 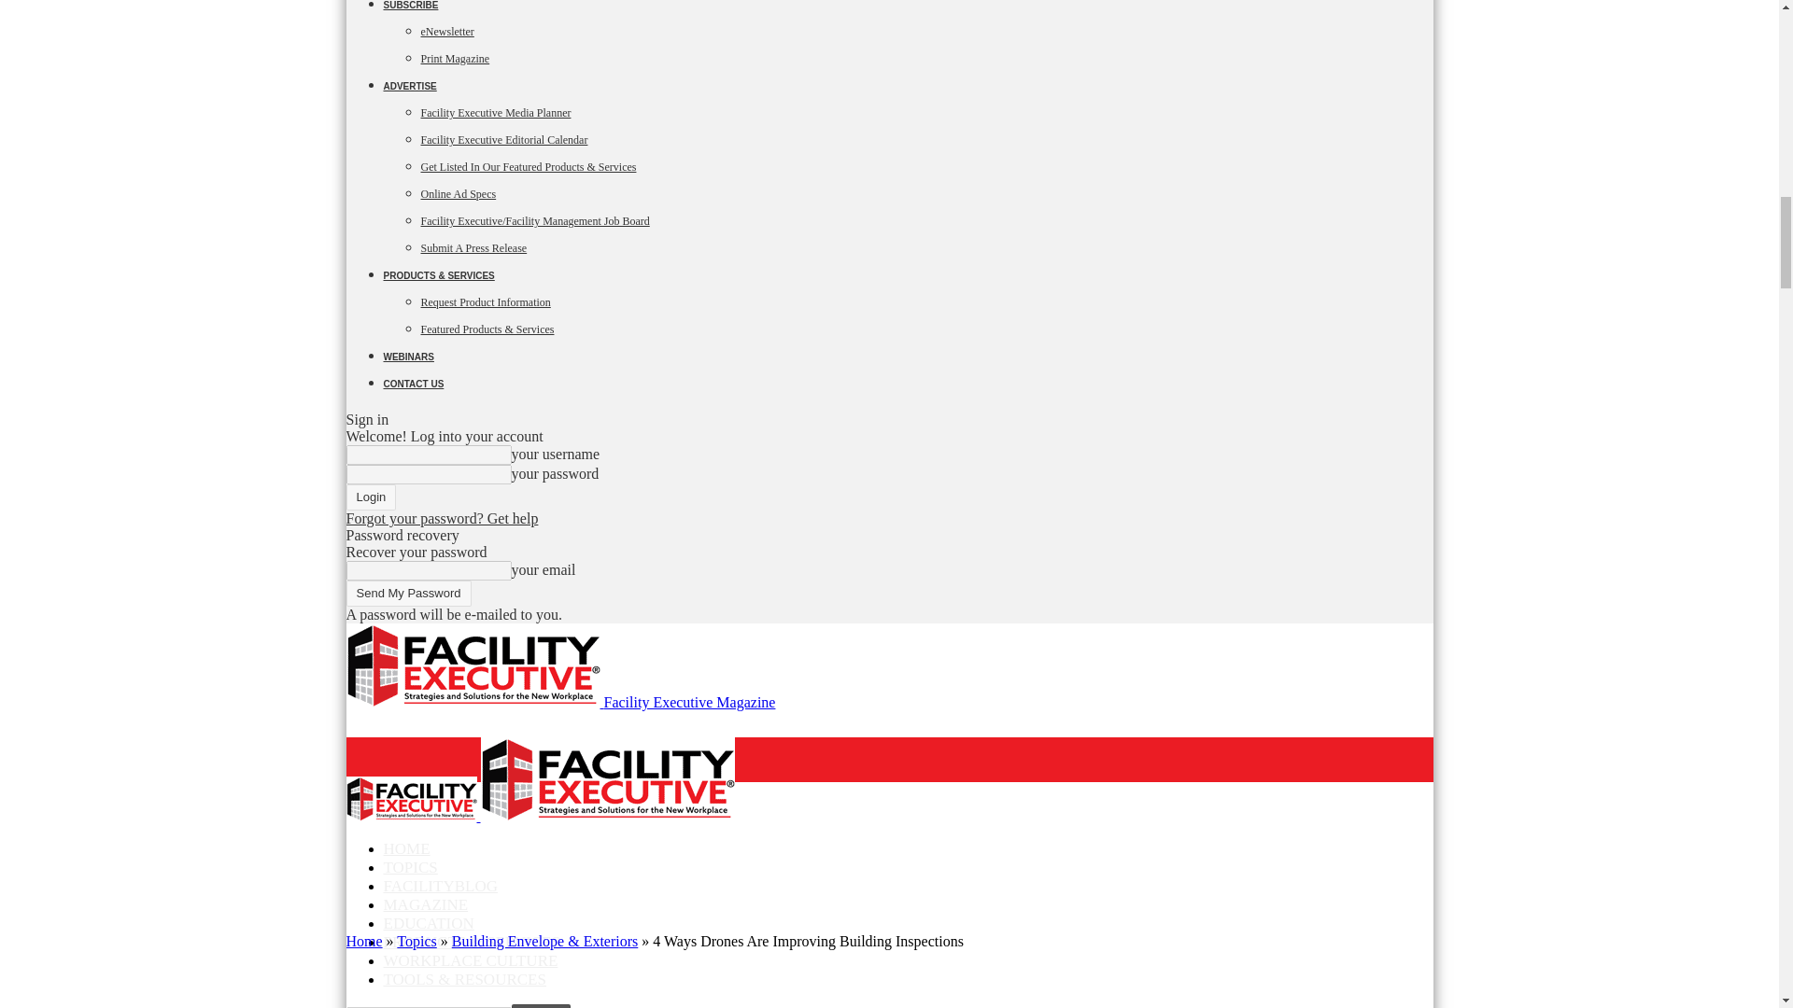 What do you see at coordinates (473, 665) in the screenshot?
I see `Strategies and Solutions for the New Workplace` at bounding box center [473, 665].